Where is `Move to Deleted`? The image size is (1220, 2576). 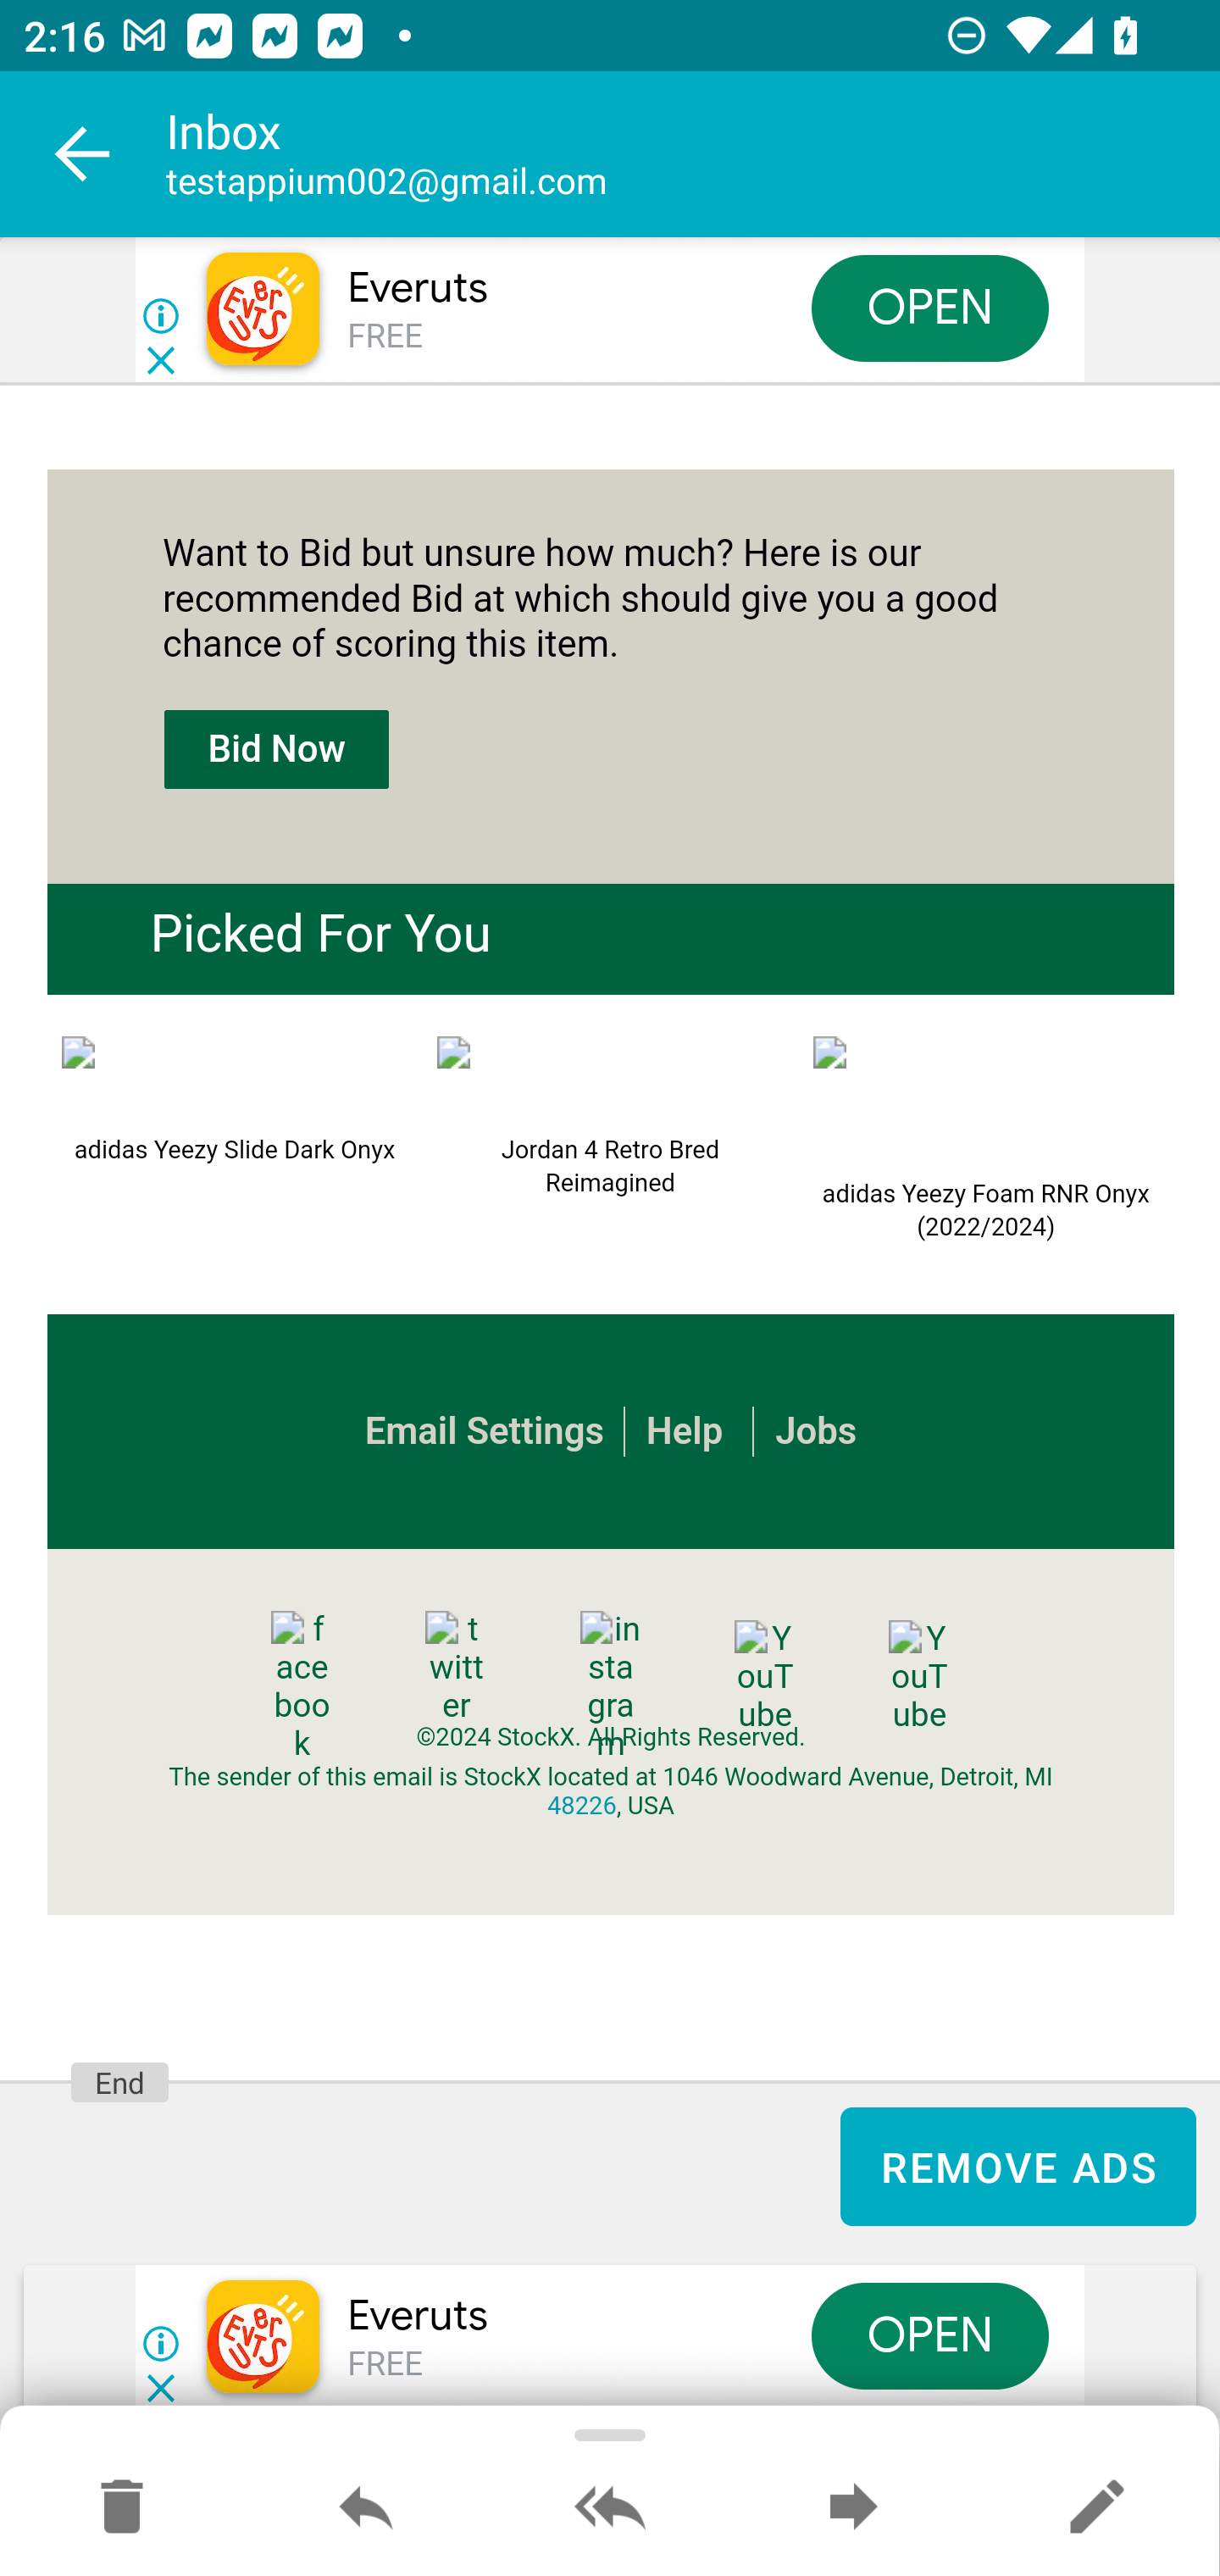
Move to Deleted is located at coordinates (122, 2508).